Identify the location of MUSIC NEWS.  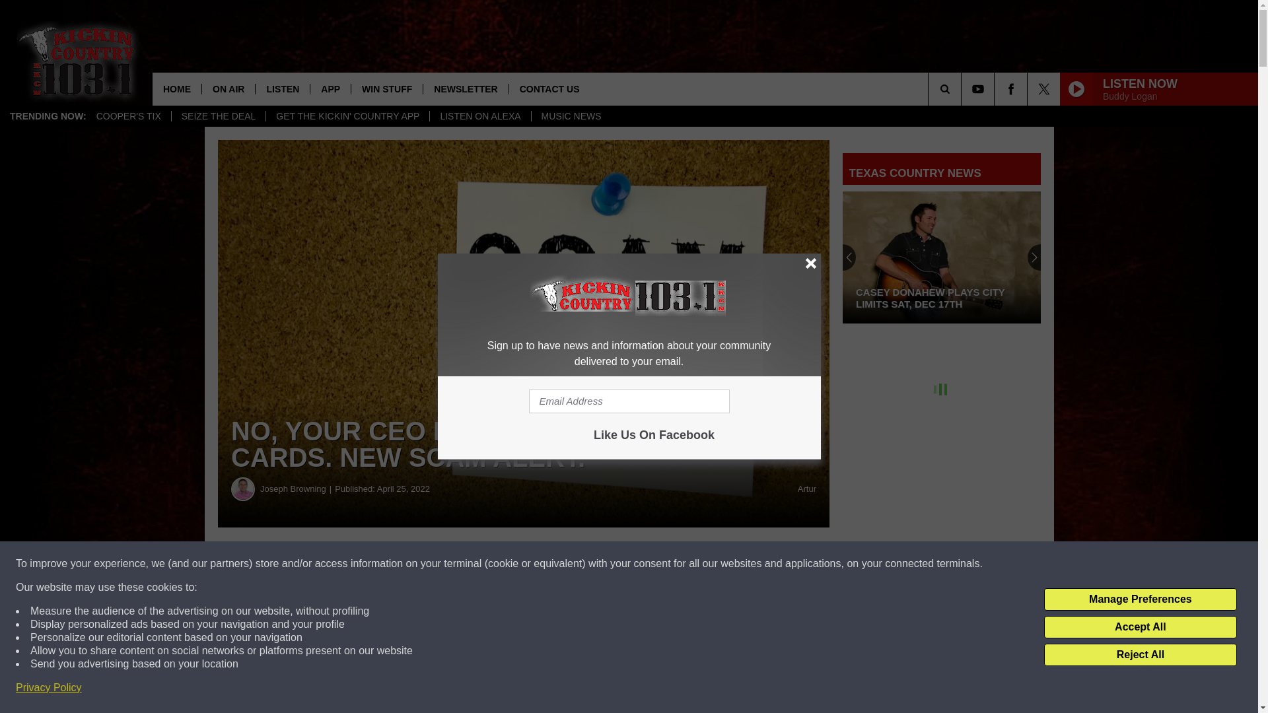
(571, 116).